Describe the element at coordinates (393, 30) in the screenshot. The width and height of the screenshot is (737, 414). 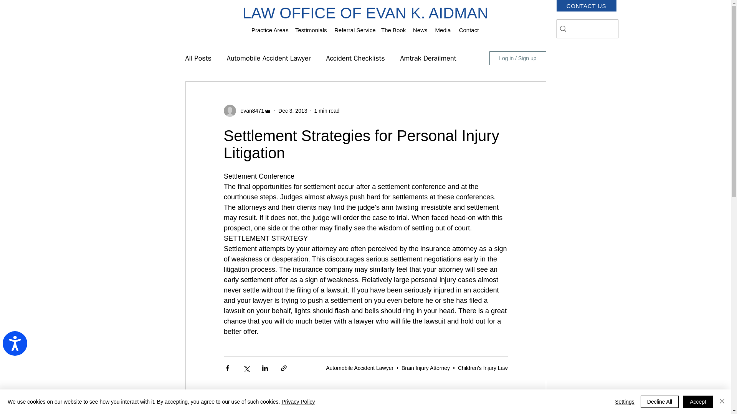
I see `The Book` at that location.